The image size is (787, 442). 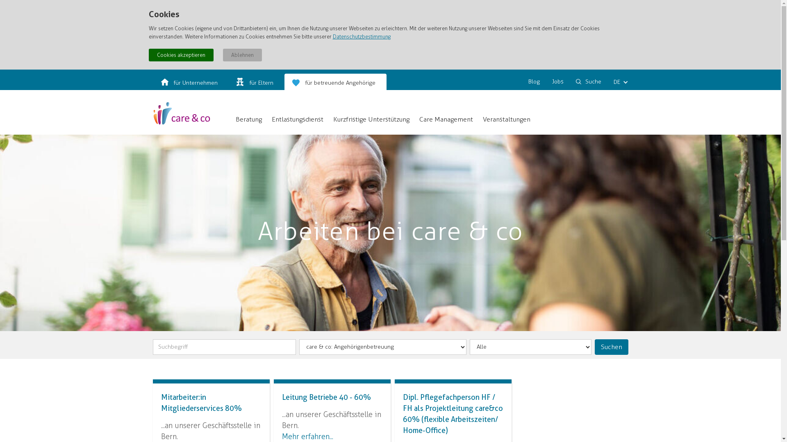 I want to click on Blog, so click(x=532, y=82).